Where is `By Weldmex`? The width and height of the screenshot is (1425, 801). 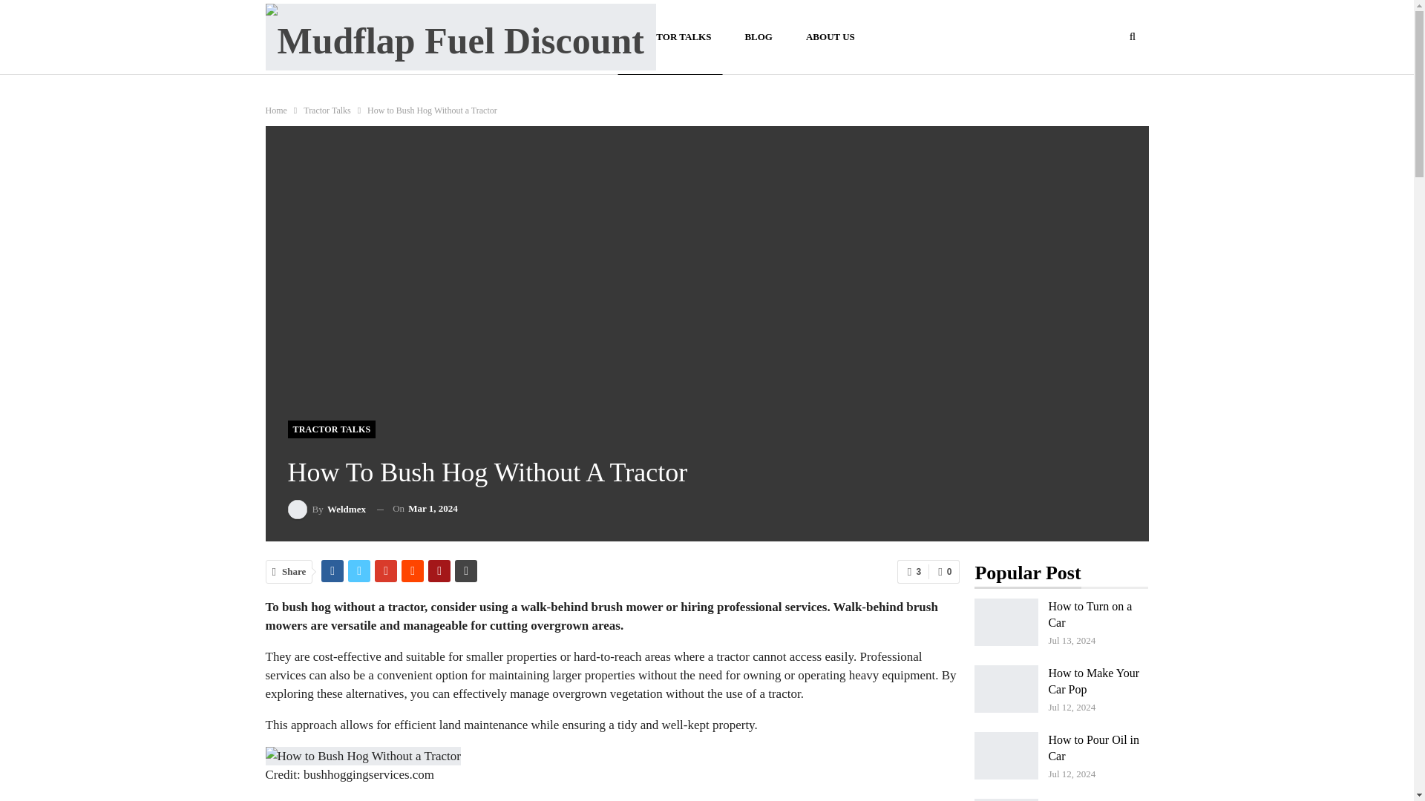
By Weldmex is located at coordinates (327, 509).